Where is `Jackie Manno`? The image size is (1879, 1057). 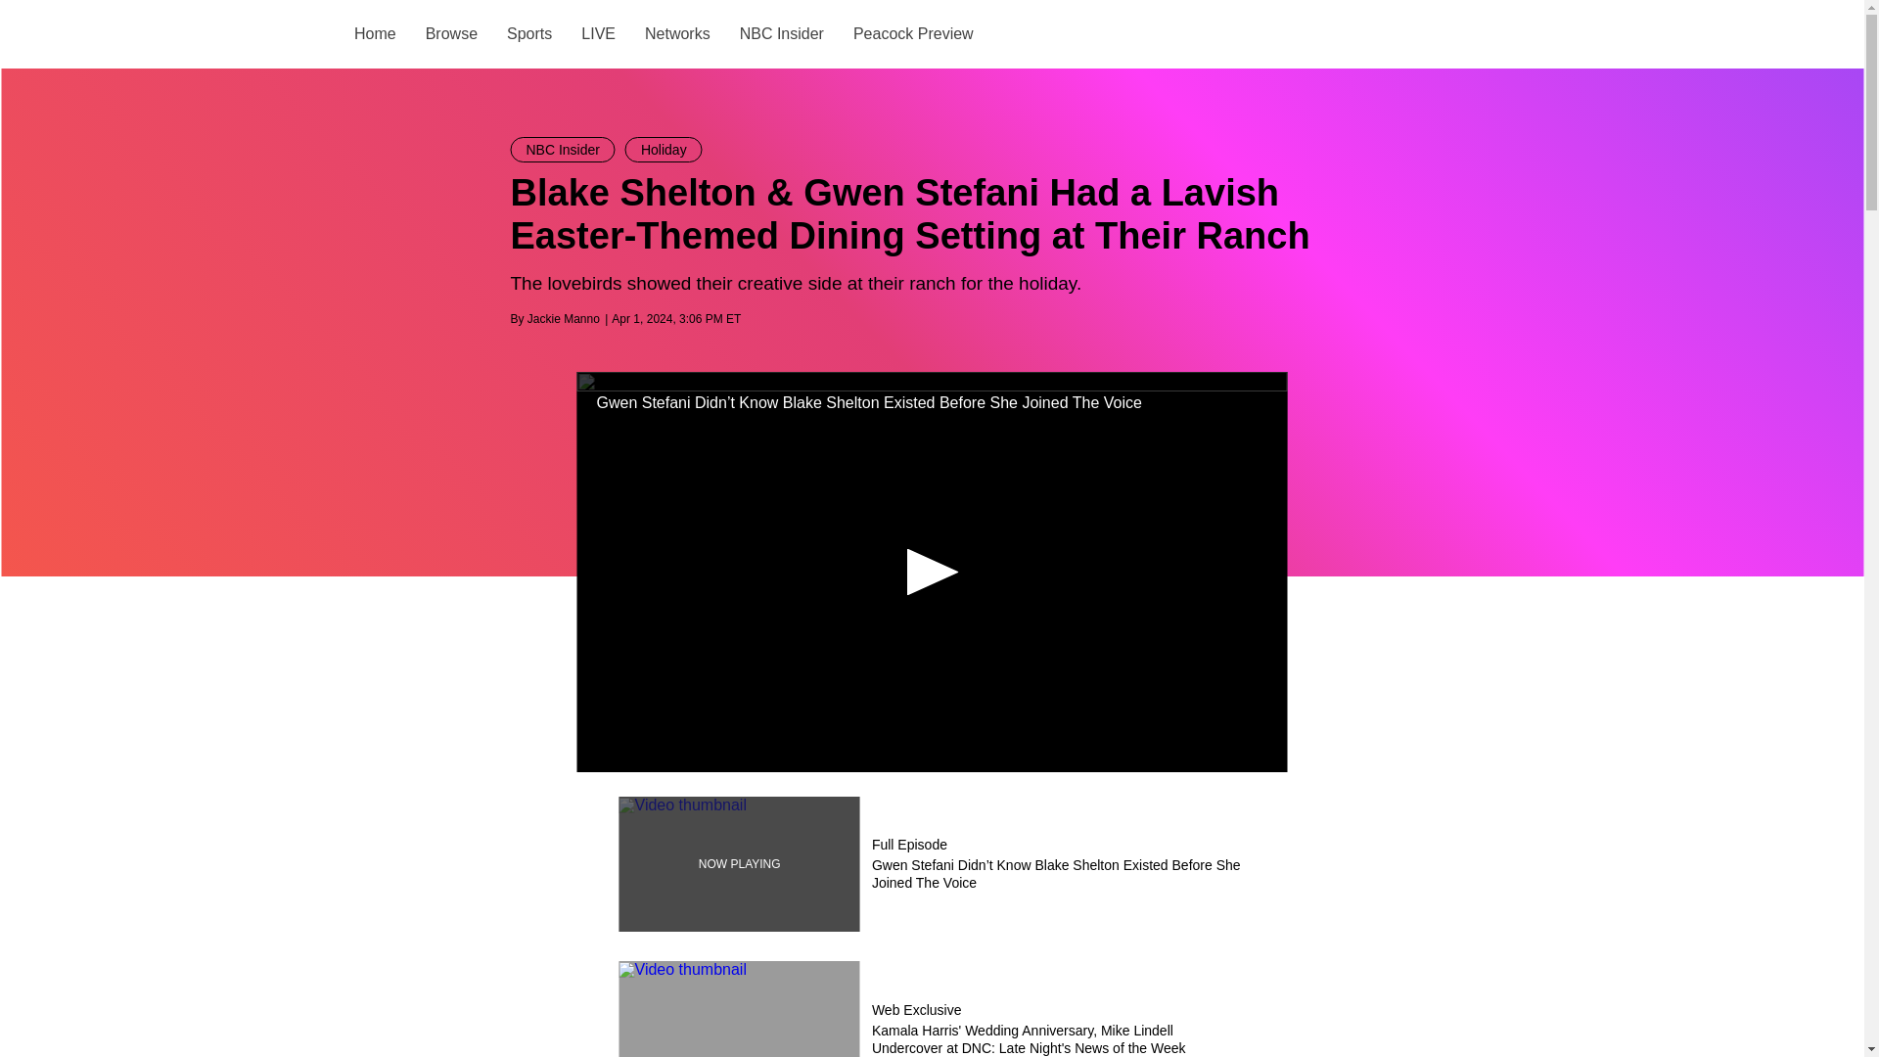 Jackie Manno is located at coordinates (564, 318).